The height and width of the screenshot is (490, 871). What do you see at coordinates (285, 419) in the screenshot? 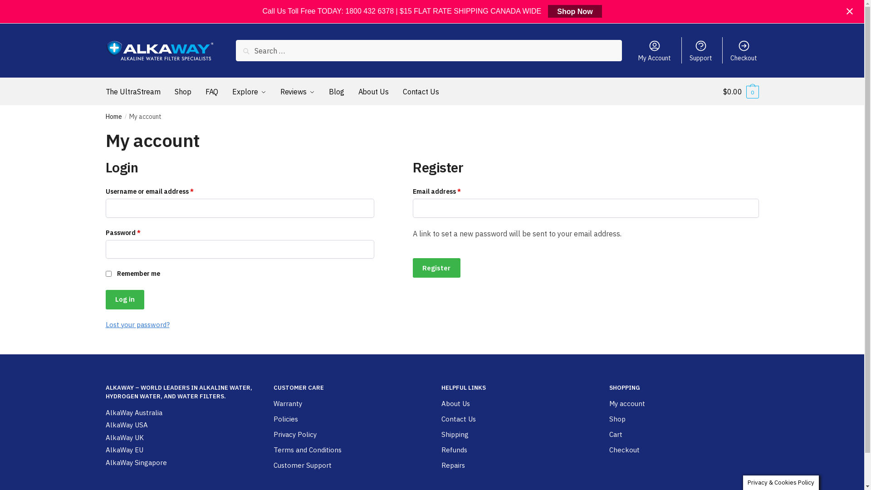
I see `Policies` at bounding box center [285, 419].